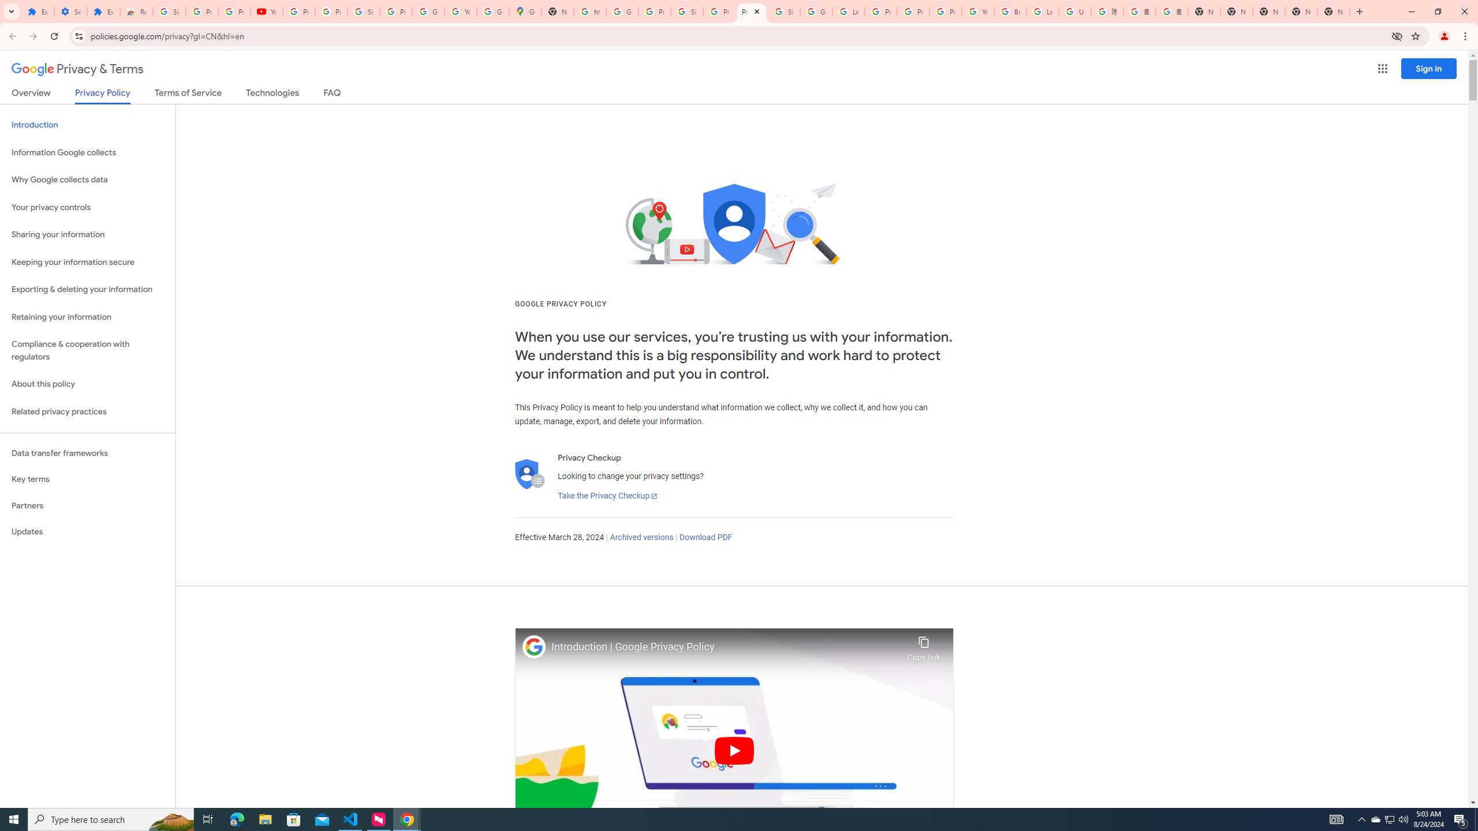 Image resolution: width=1478 pixels, height=831 pixels. Describe the element at coordinates (881, 12) in the screenshot. I see `Privacy Help Center - Policies Help` at that location.